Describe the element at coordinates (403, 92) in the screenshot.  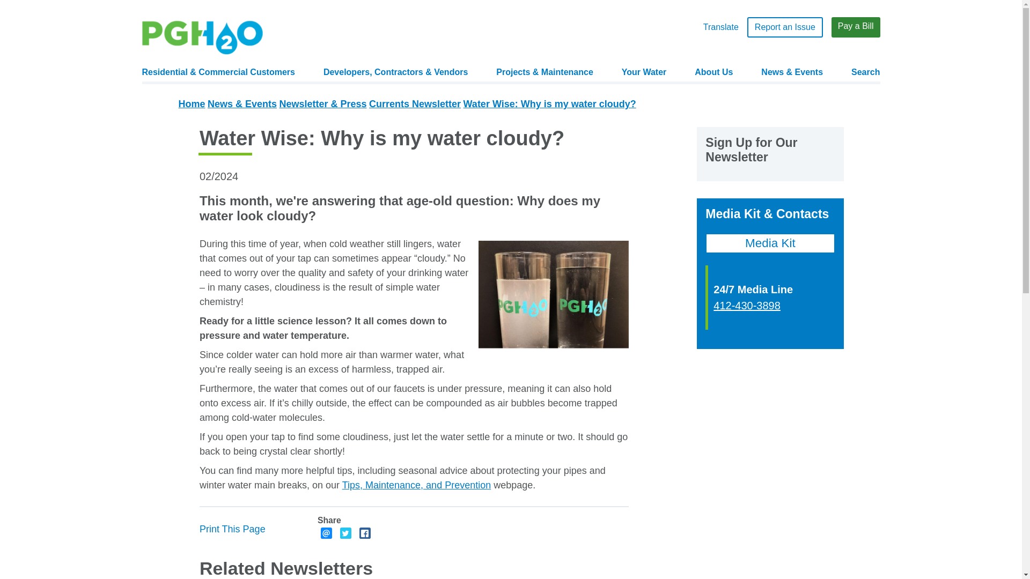
I see `Browse contracting opportunities` at that location.